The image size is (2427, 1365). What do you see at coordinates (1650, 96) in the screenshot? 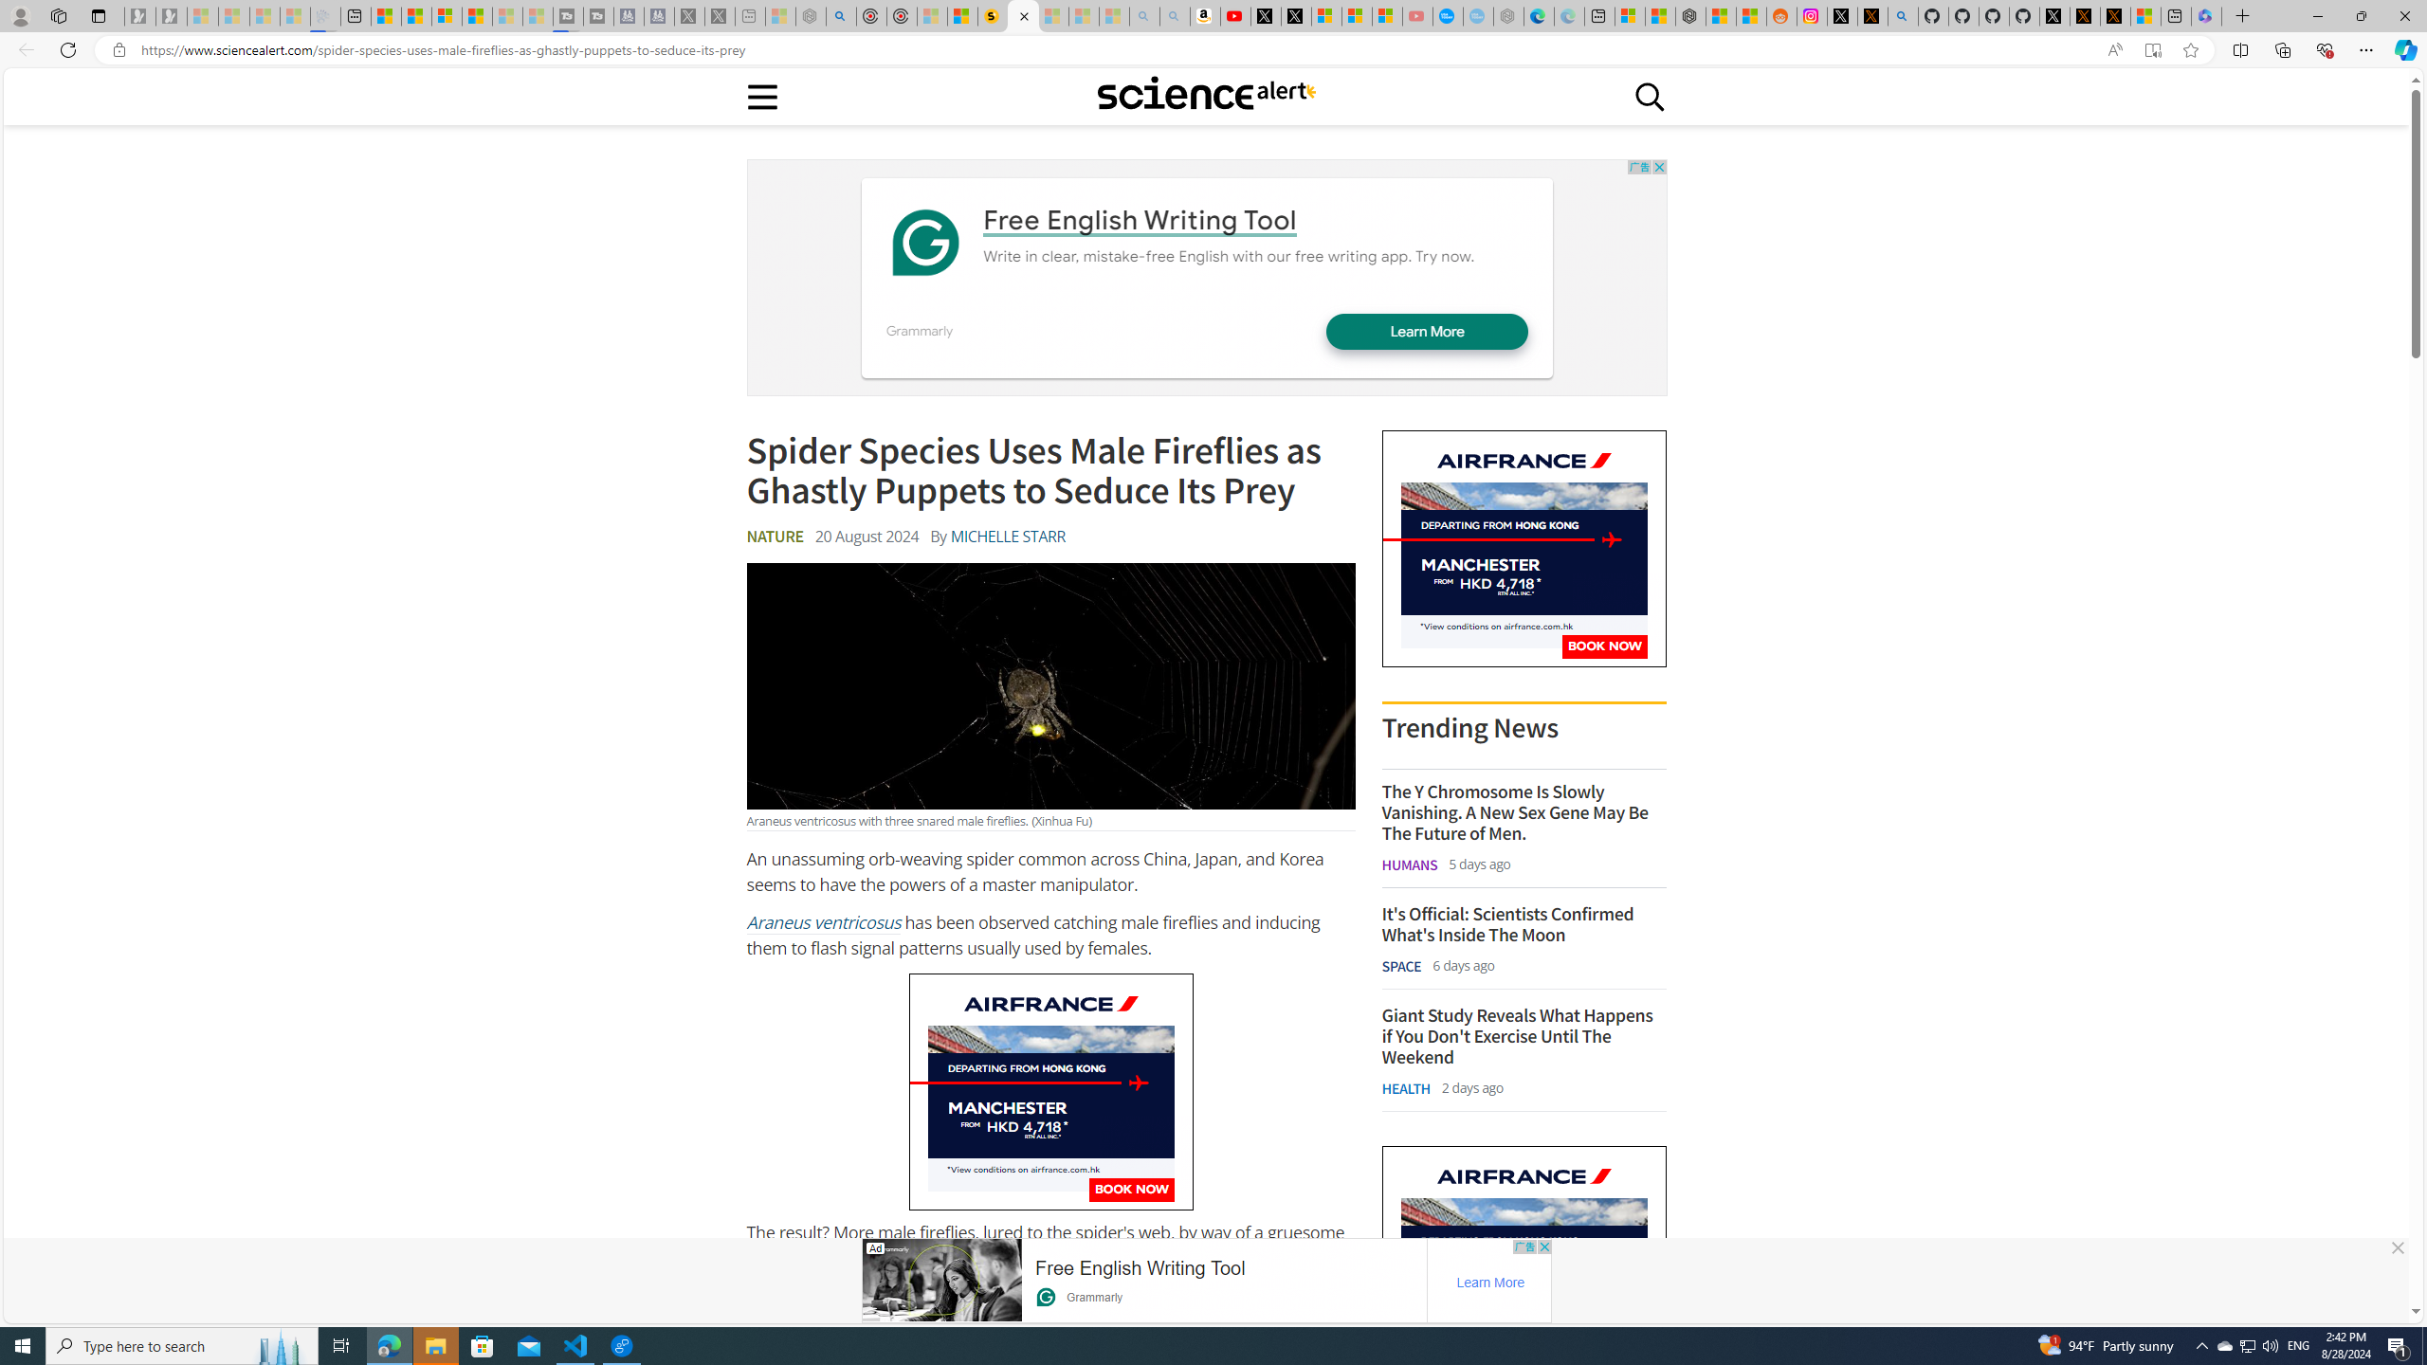
I see `Class: sciencealert-search-desktop-svg ` at bounding box center [1650, 96].